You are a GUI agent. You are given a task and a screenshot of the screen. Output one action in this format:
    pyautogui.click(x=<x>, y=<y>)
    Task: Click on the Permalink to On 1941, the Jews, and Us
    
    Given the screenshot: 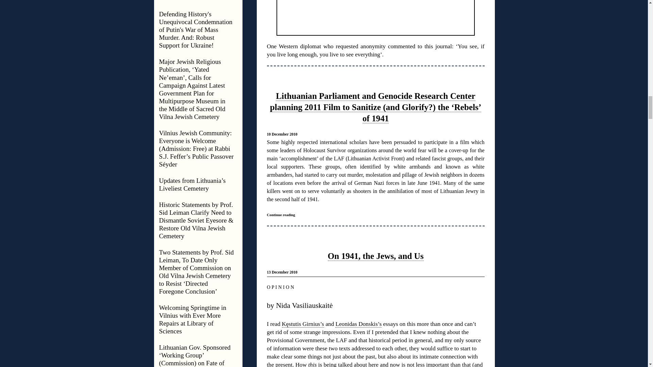 What is the action you would take?
    pyautogui.click(x=375, y=256)
    